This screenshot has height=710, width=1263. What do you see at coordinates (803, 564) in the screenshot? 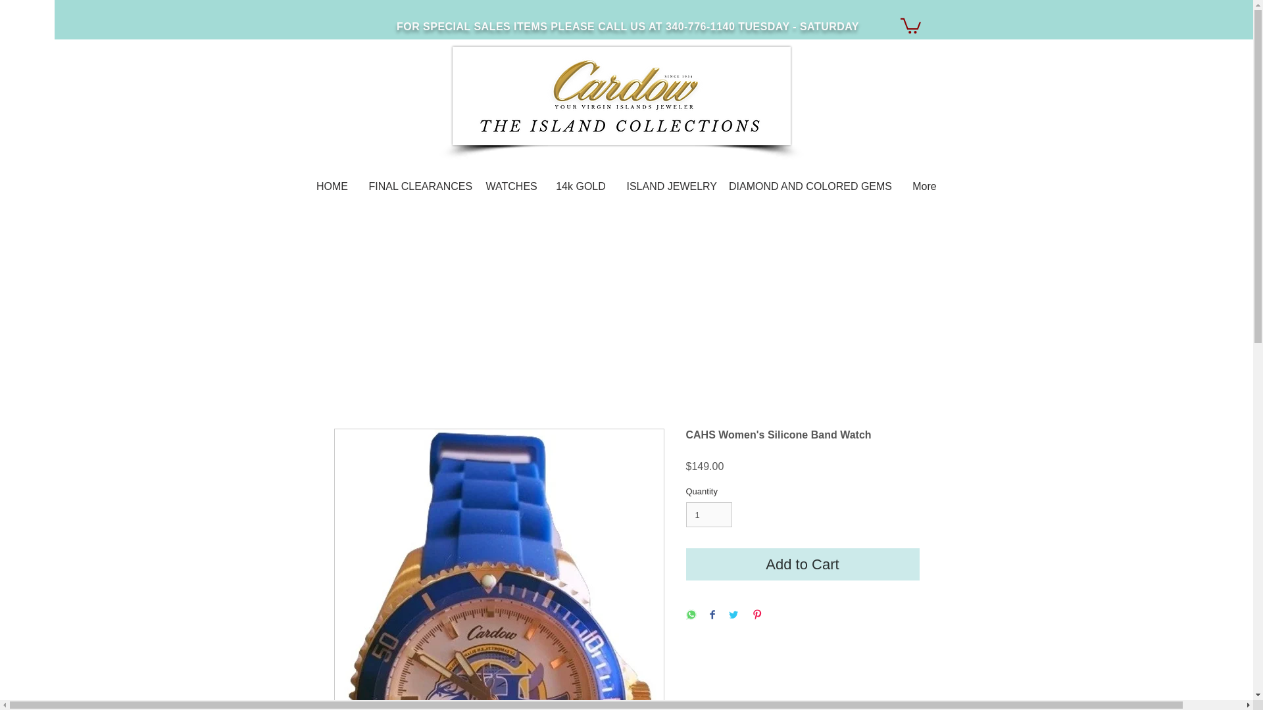
I see `Add to Cart` at bounding box center [803, 564].